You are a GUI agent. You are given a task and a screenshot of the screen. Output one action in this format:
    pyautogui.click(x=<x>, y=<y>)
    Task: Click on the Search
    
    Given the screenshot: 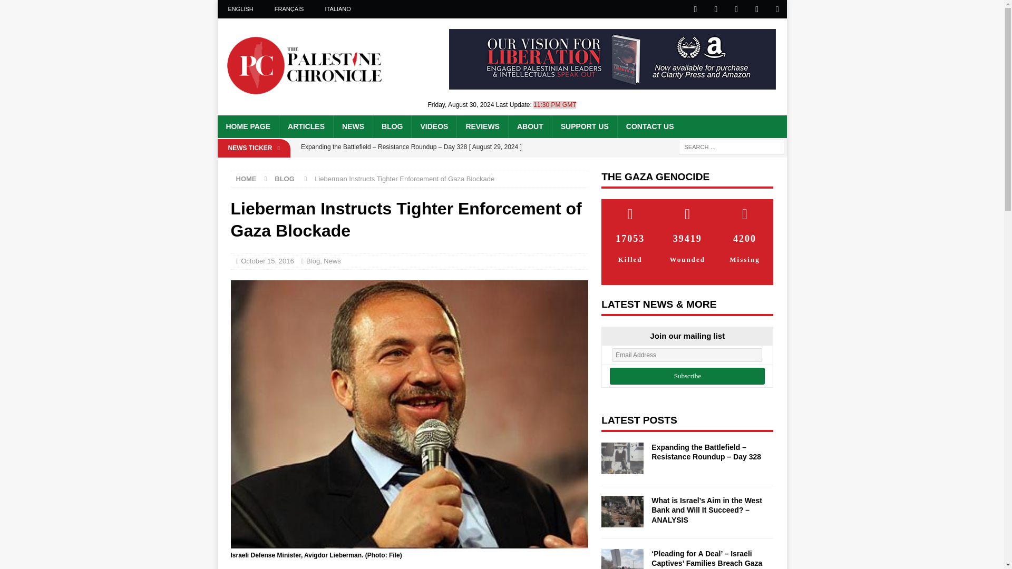 What is the action you would take?
    pyautogui.click(x=39, y=8)
    